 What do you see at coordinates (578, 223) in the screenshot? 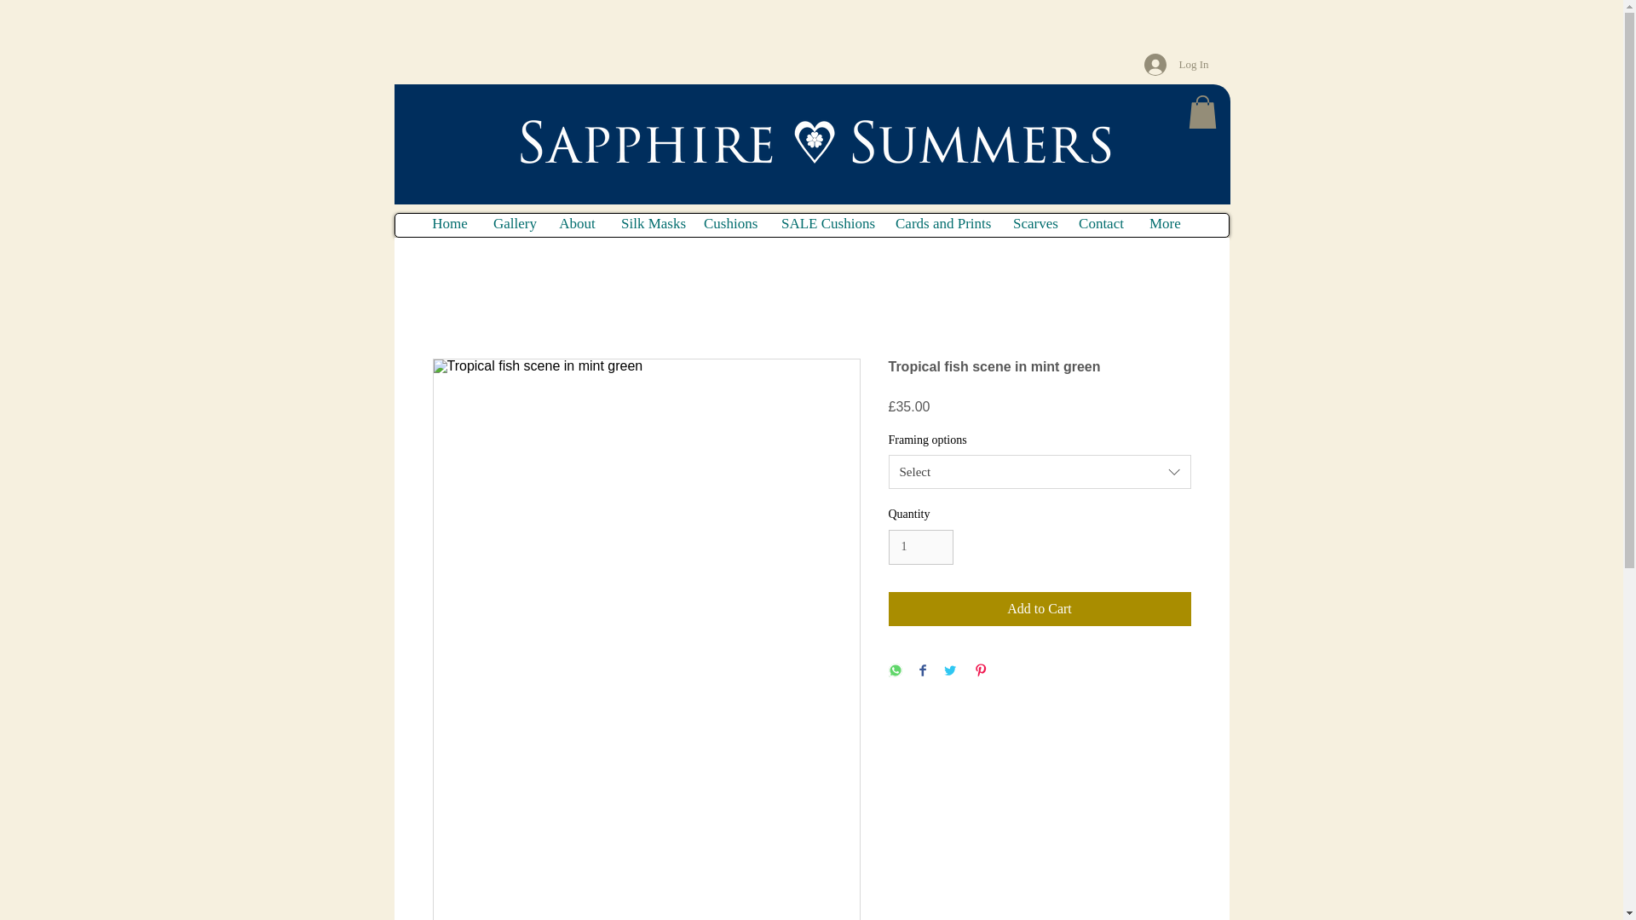
I see `About` at bounding box center [578, 223].